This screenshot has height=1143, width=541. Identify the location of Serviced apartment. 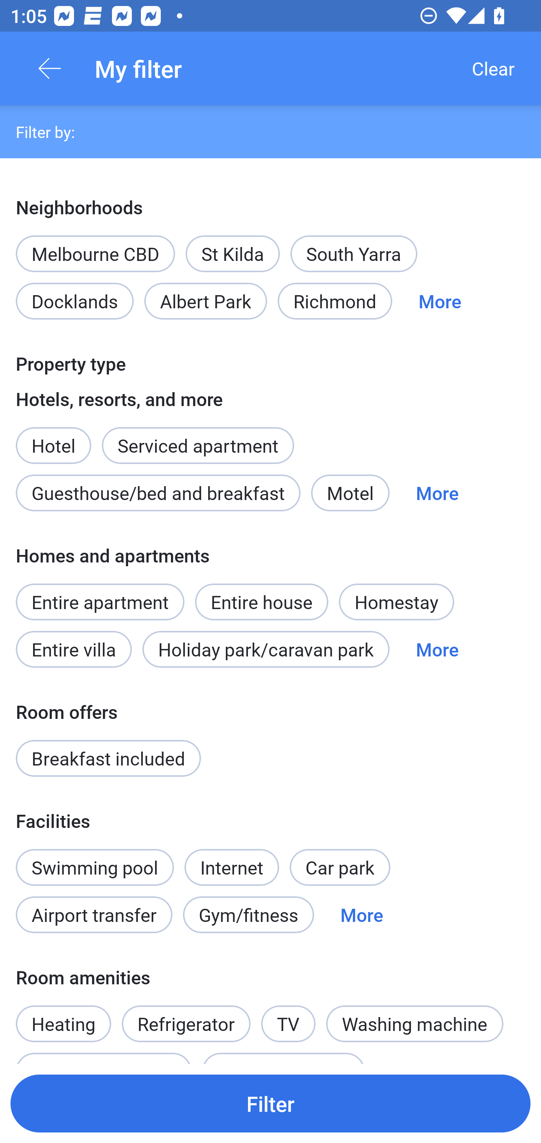
(198, 438).